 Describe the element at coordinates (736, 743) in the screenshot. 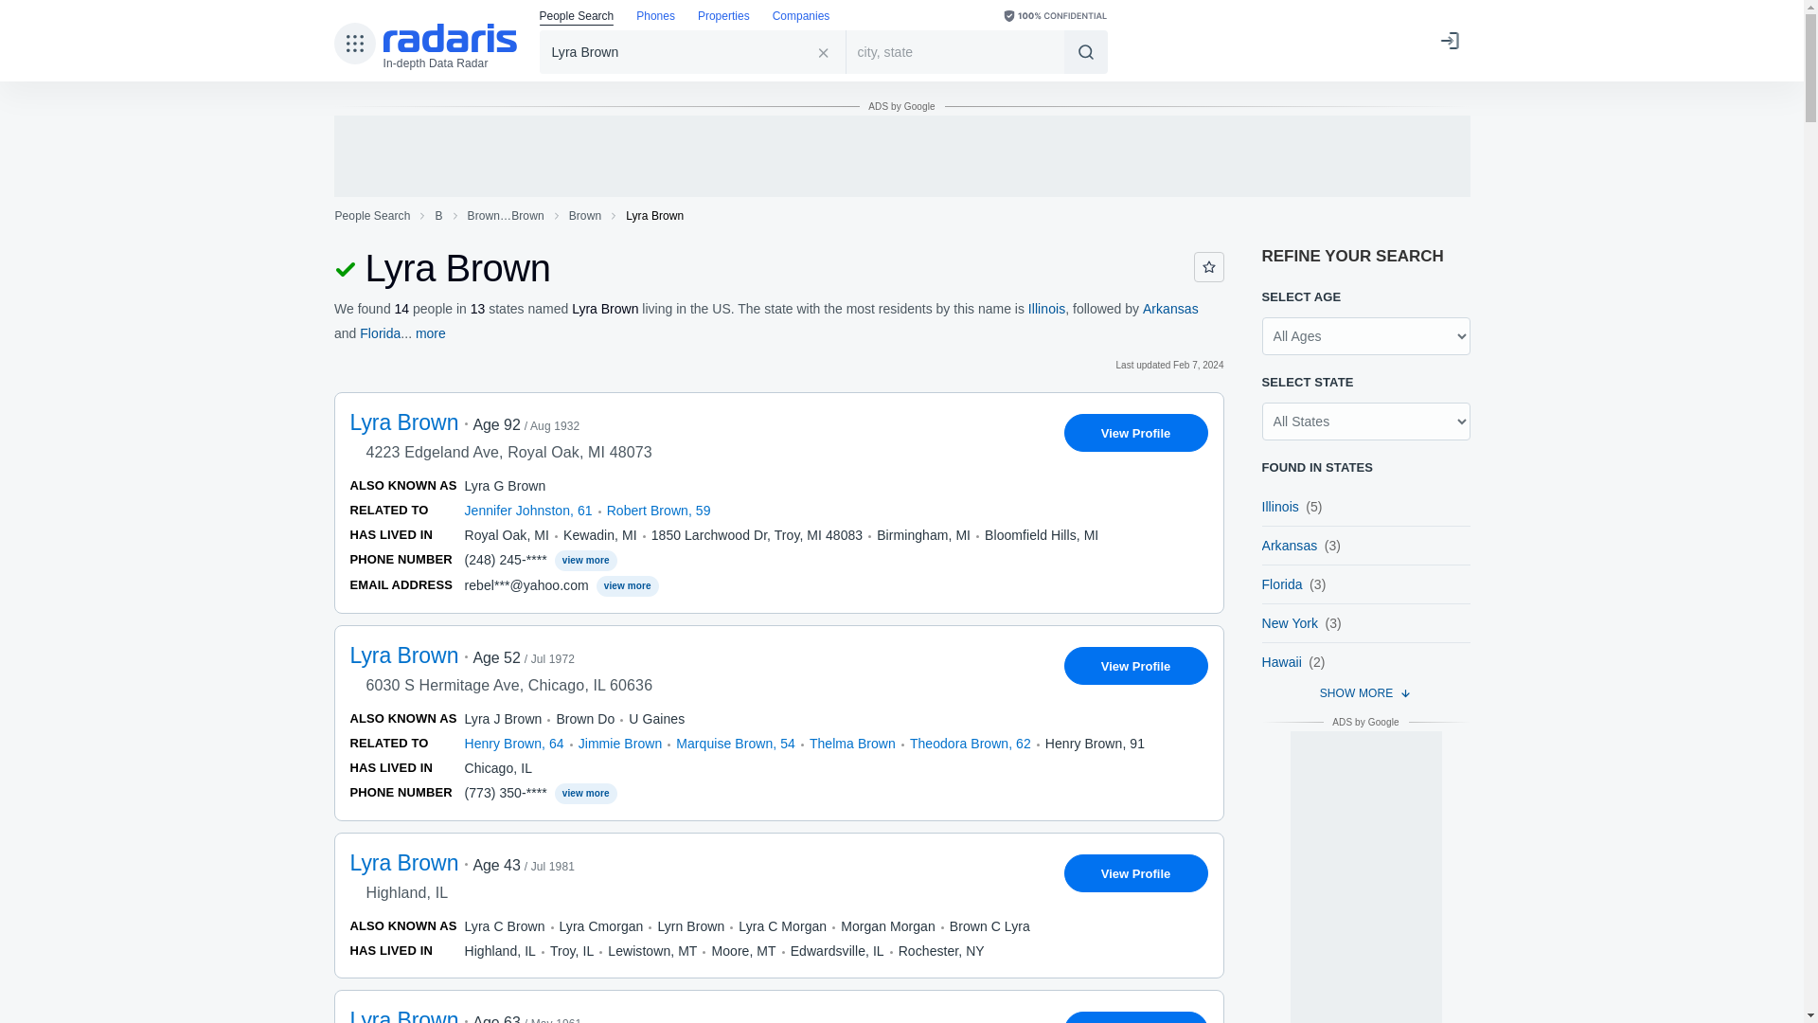

I see `Marquise Brown, 54` at that location.